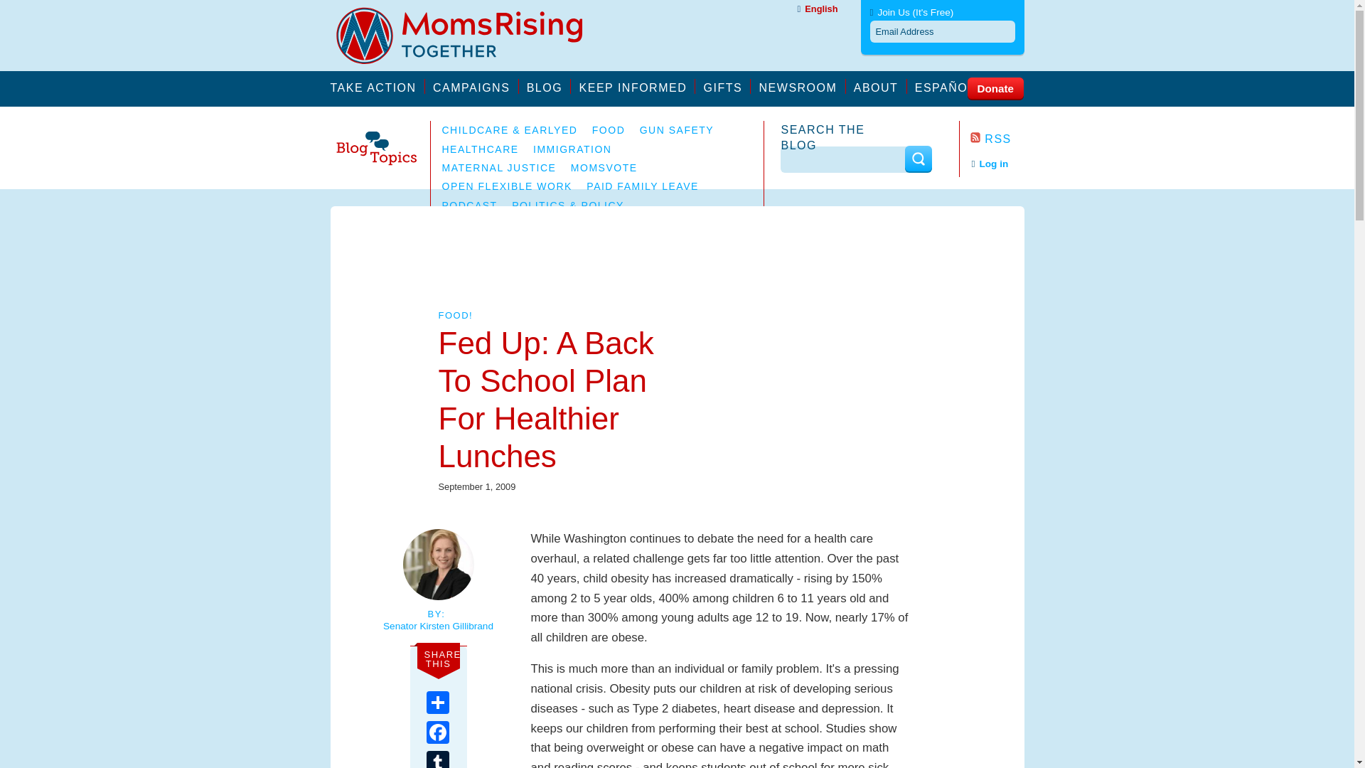 This screenshot has width=1365, height=768. I want to click on PAID FAMILY LEAVE, so click(643, 186).